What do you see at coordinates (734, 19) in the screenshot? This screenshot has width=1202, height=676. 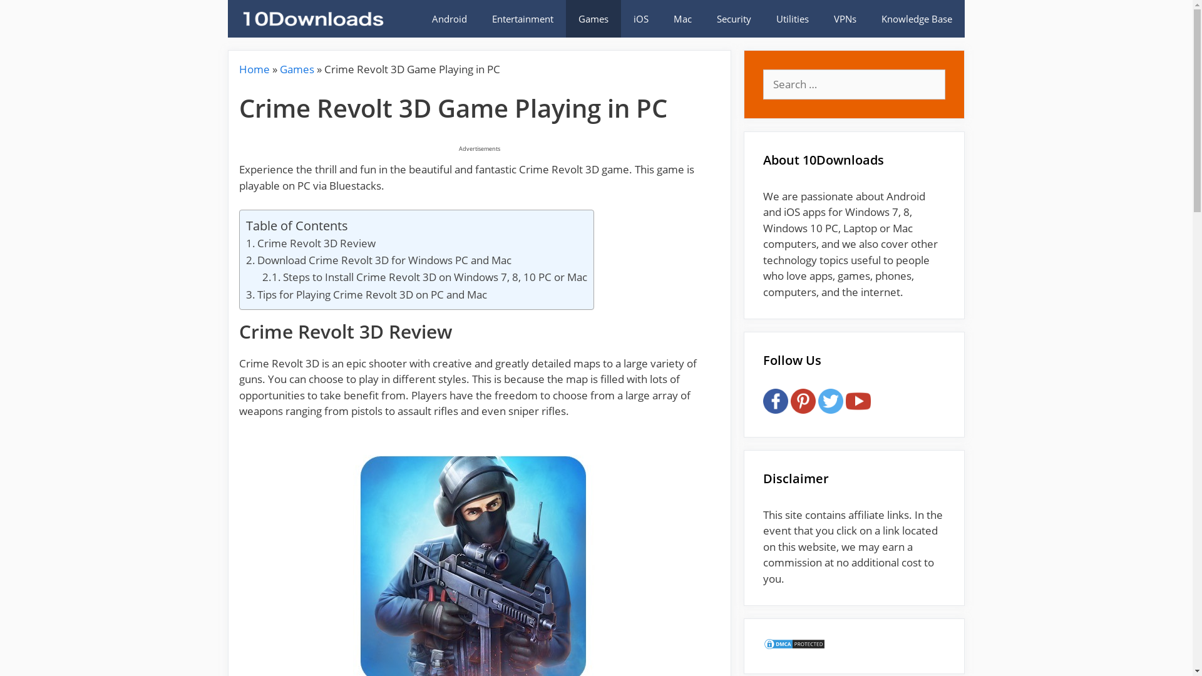 I see `Security` at bounding box center [734, 19].